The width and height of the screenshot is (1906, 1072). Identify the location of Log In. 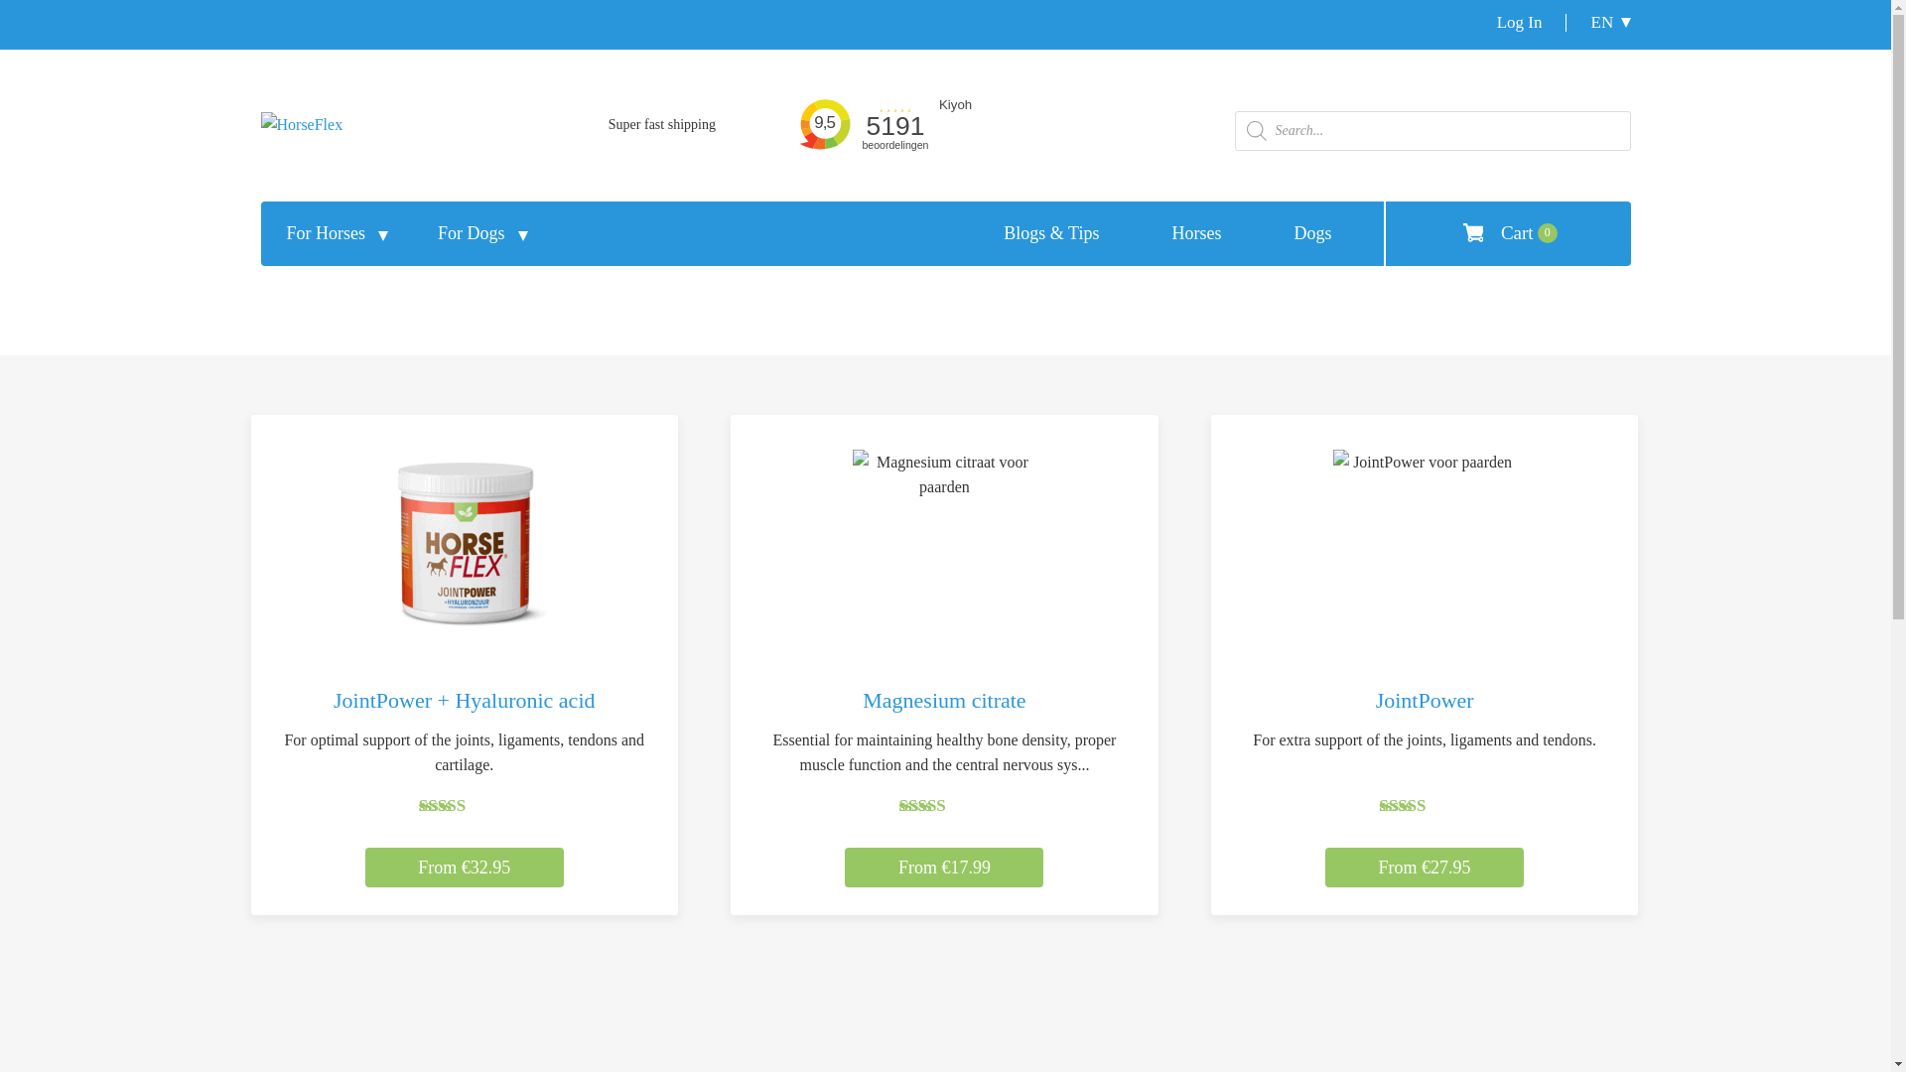
(1520, 23).